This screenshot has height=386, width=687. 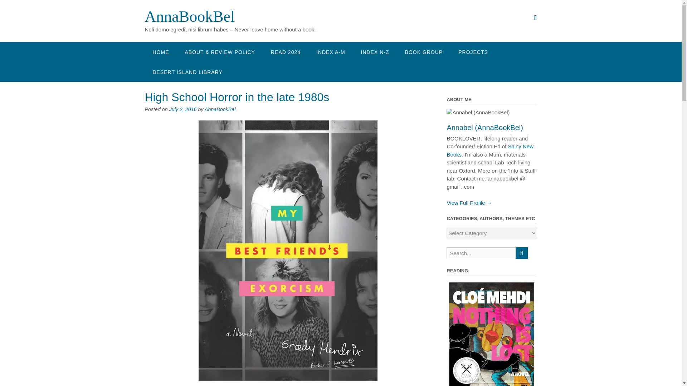 What do you see at coordinates (190, 16) in the screenshot?
I see `AnnaBookBel` at bounding box center [190, 16].